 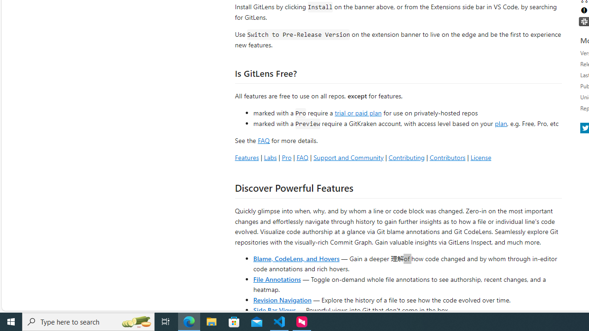 I want to click on Pro, so click(x=286, y=157).